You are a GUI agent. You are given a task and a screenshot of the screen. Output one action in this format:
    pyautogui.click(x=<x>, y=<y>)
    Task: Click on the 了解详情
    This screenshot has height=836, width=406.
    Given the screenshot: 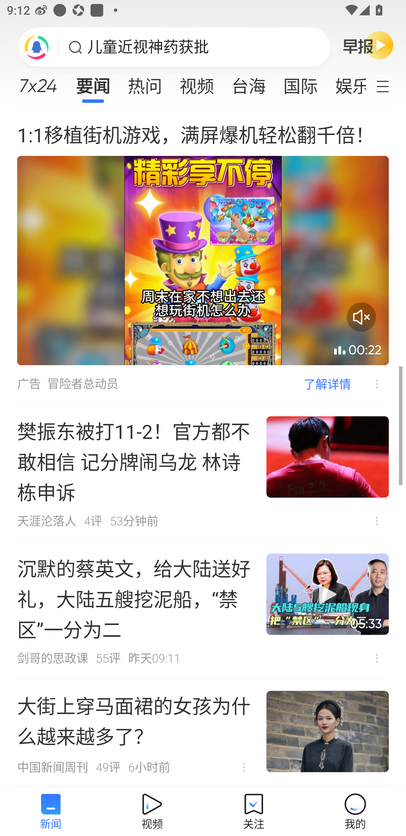 What is the action you would take?
    pyautogui.click(x=327, y=384)
    